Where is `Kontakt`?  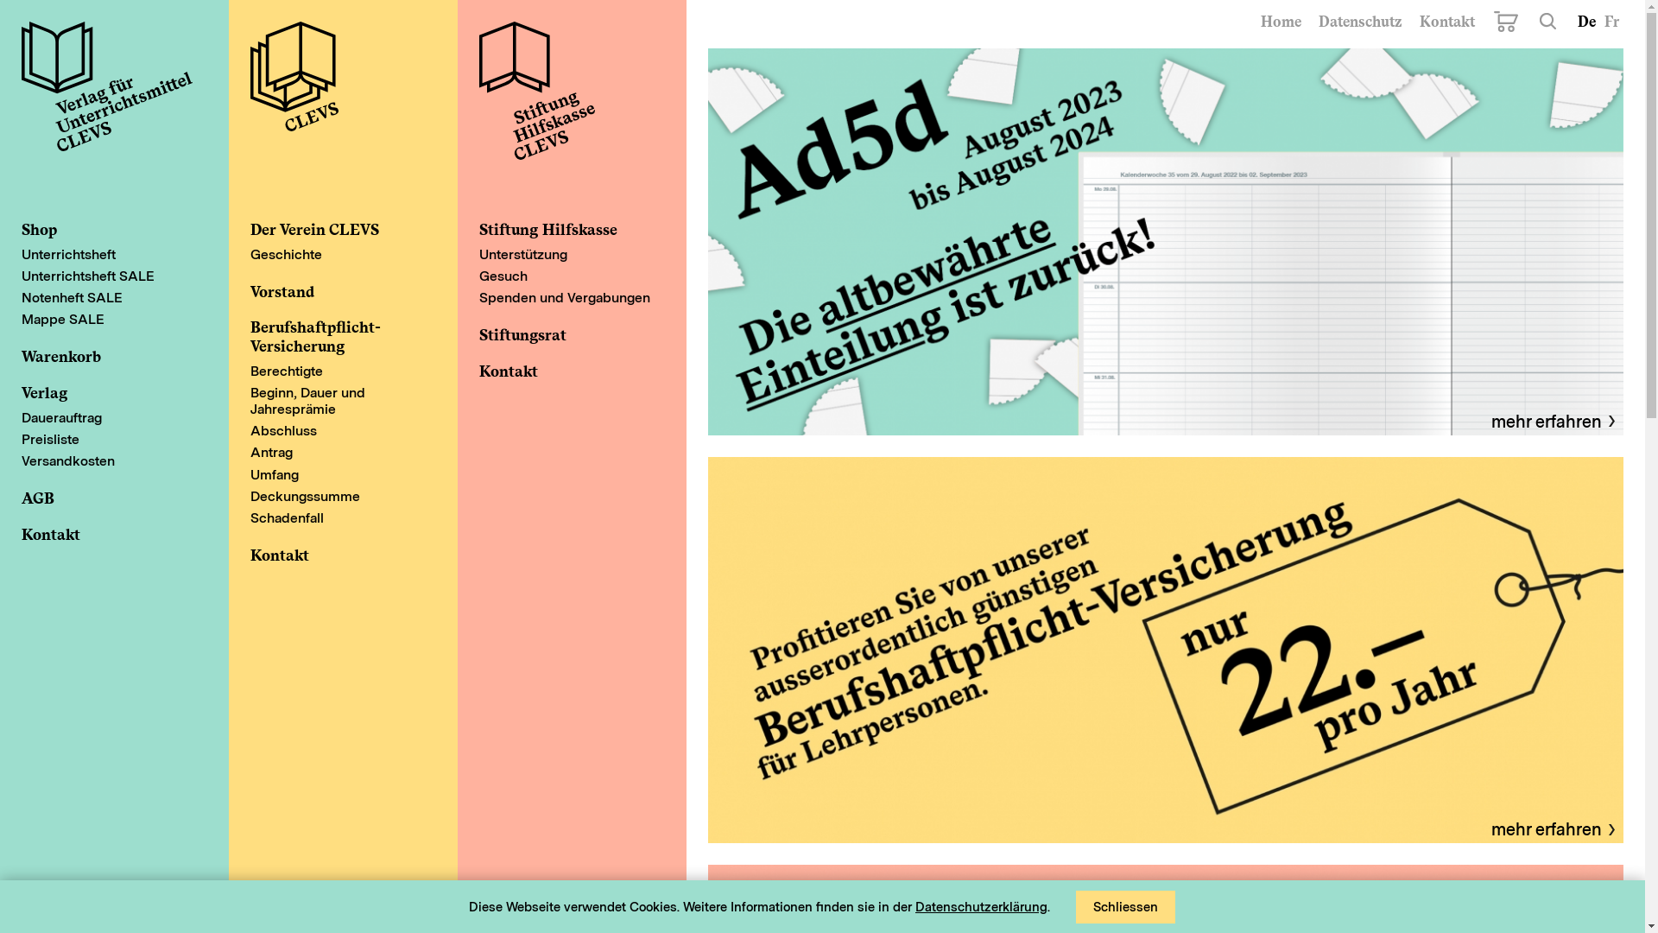 Kontakt is located at coordinates (105, 534).